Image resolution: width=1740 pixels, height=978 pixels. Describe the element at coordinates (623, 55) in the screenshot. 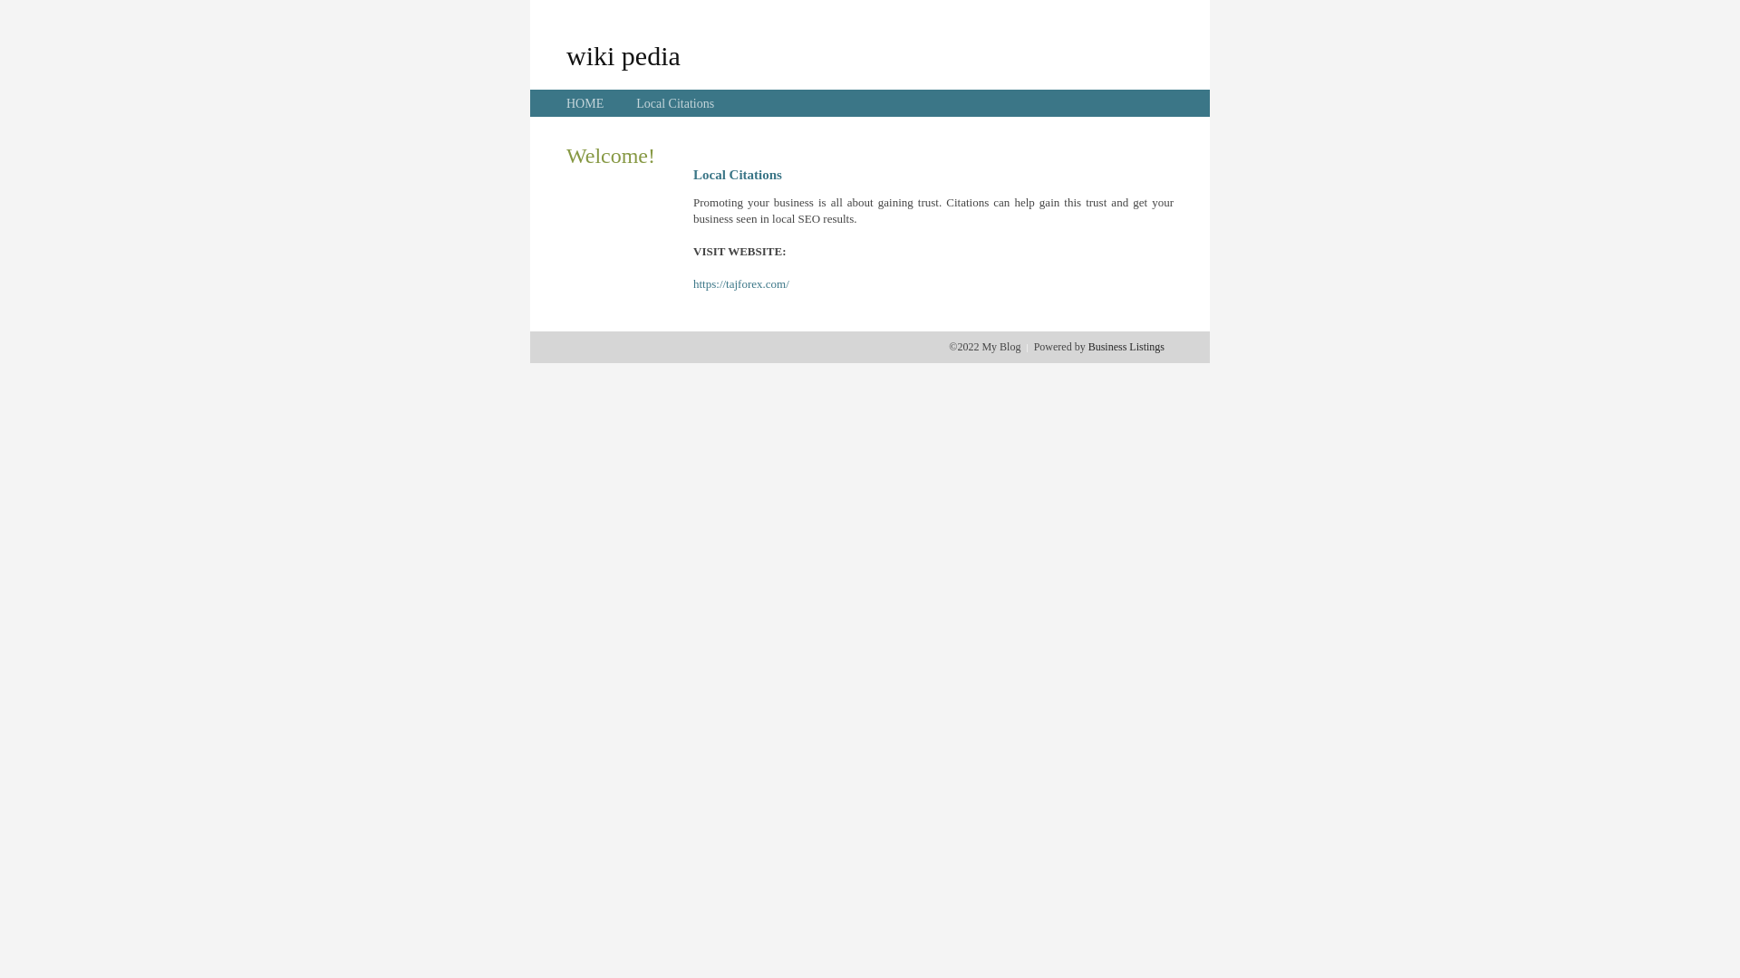

I see `wiki pedia` at that location.